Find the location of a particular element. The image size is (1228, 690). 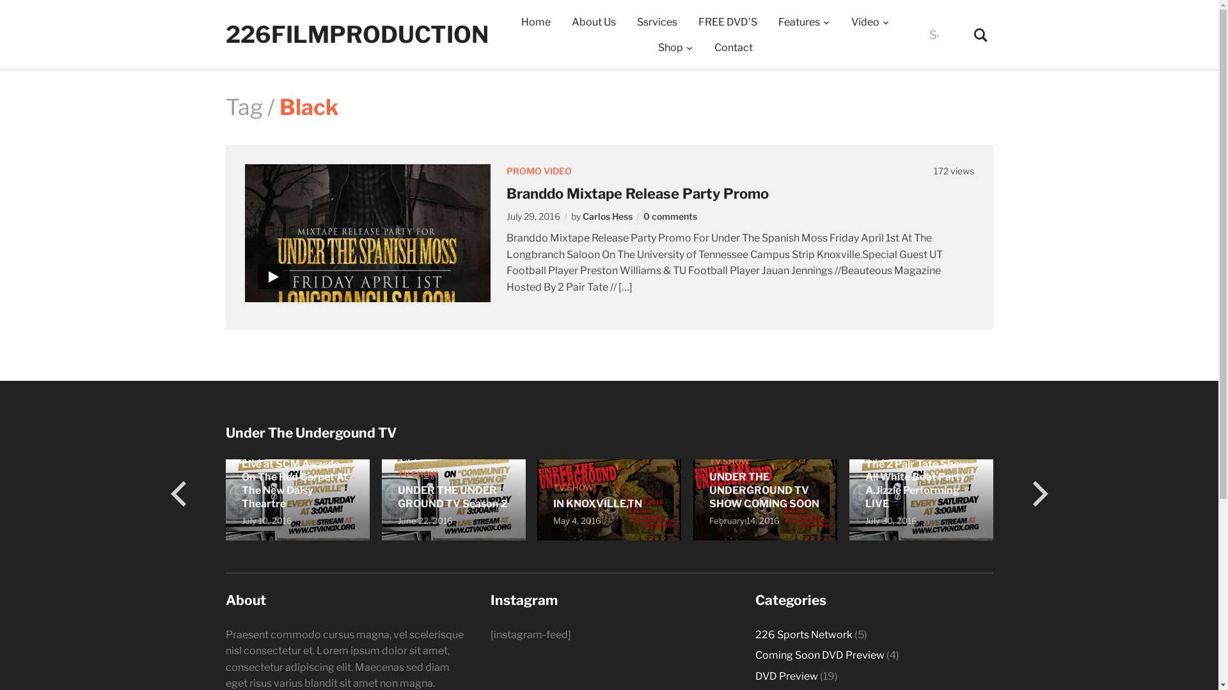

Shop is located at coordinates (675, 48).